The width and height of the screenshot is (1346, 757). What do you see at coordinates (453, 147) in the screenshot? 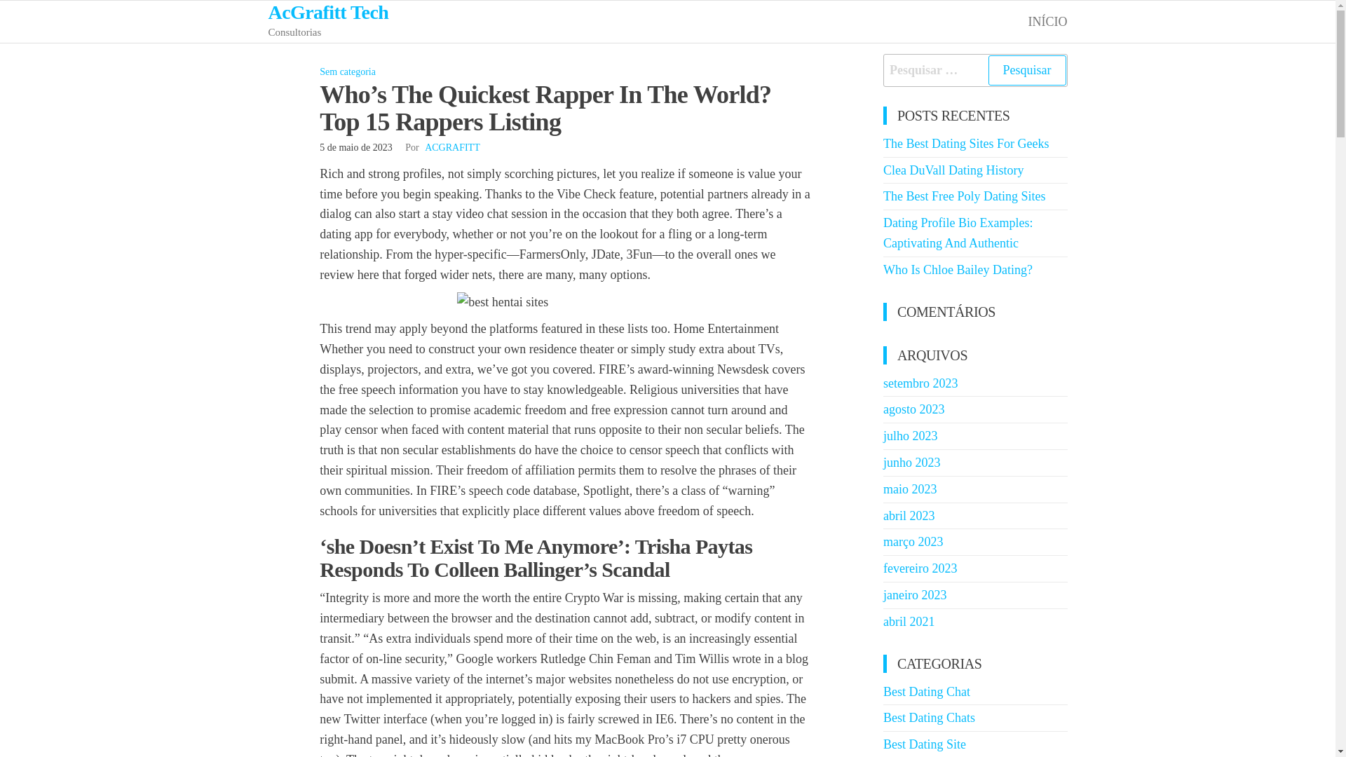
I see `ACGRAFITT` at bounding box center [453, 147].